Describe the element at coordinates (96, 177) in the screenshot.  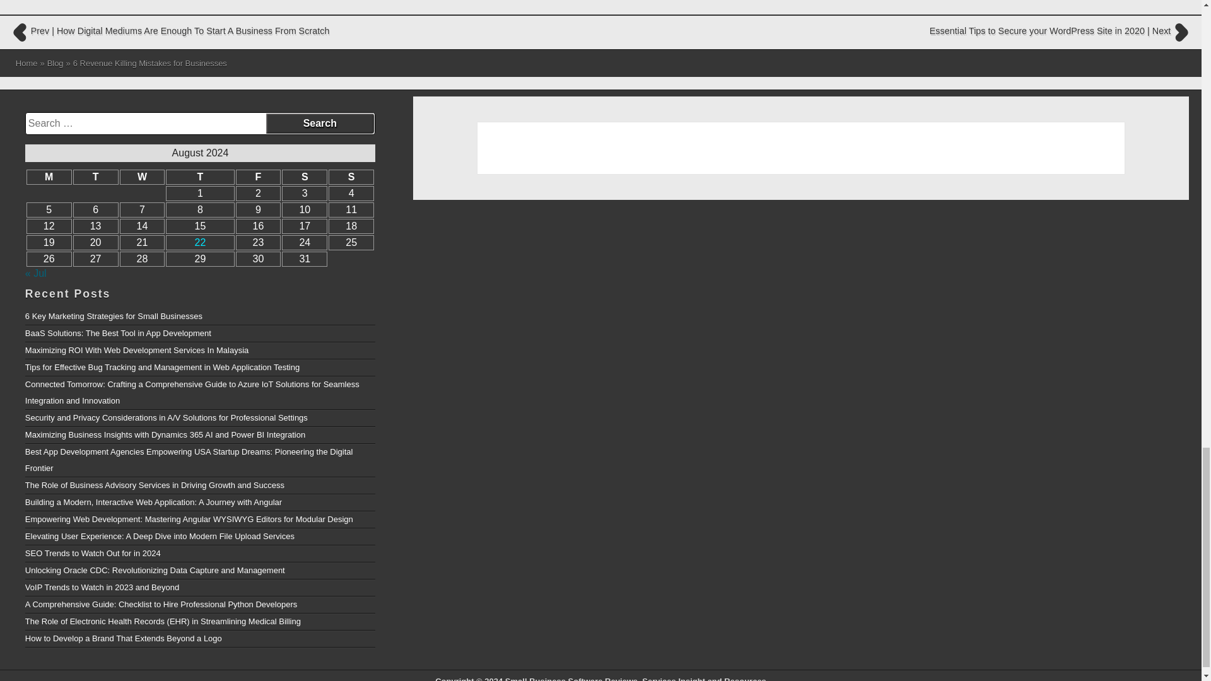
I see `Tuesday` at that location.